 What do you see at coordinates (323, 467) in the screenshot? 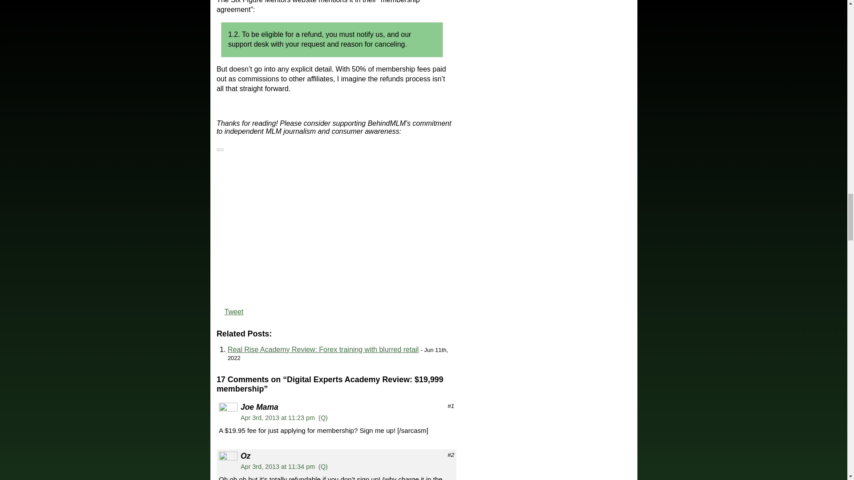
I see `Click here or select text to quote comment` at bounding box center [323, 467].